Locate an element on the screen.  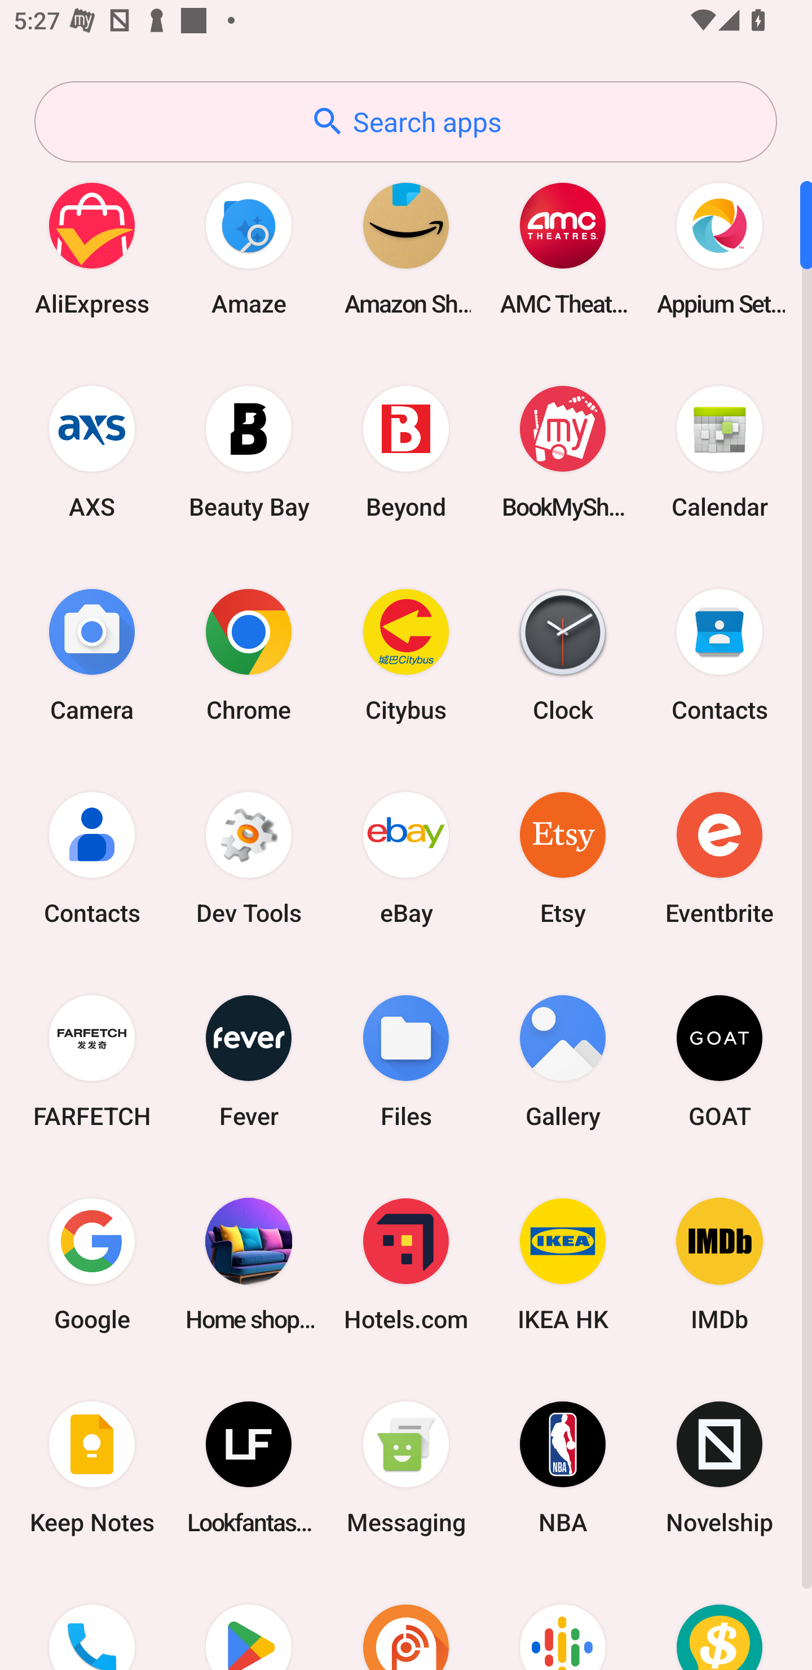
IMDb is located at coordinates (720, 1264).